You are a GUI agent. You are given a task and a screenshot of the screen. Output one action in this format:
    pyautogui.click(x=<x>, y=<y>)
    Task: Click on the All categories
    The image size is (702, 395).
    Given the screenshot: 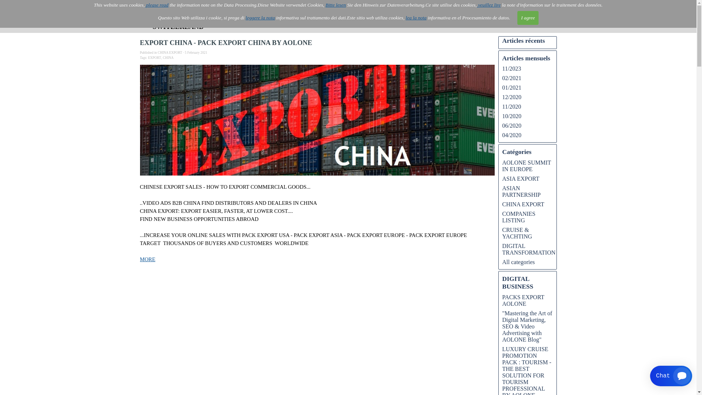 What is the action you would take?
    pyautogui.click(x=518, y=262)
    